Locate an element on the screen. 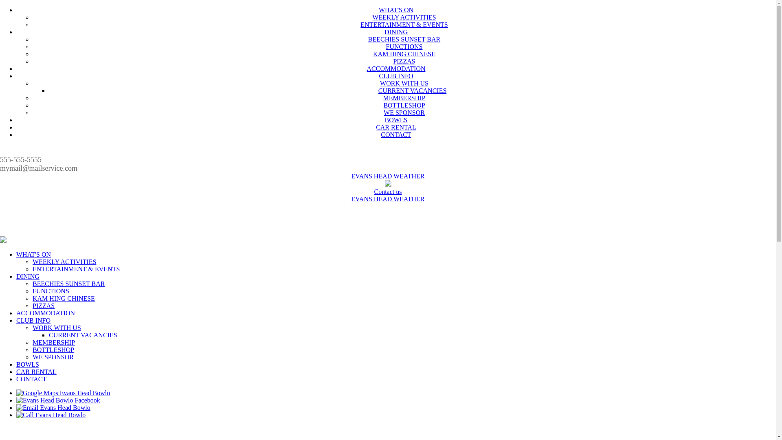 This screenshot has height=440, width=782. KAM HING CHINESE is located at coordinates (404, 54).